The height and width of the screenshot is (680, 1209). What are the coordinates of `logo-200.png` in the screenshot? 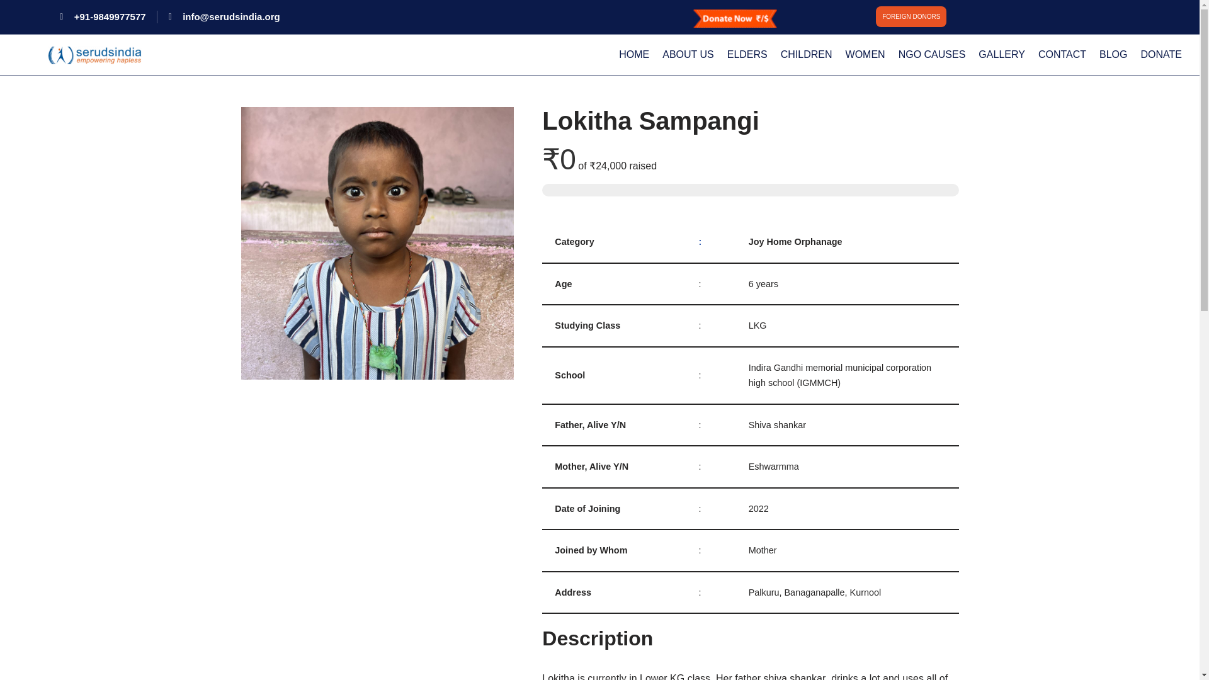 It's located at (95, 55).